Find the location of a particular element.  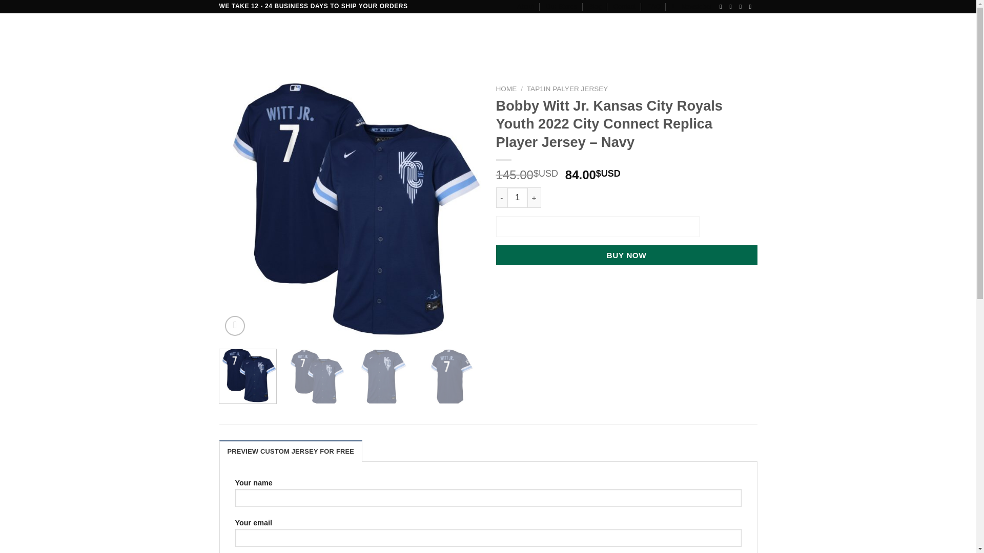

1 is located at coordinates (518, 198).